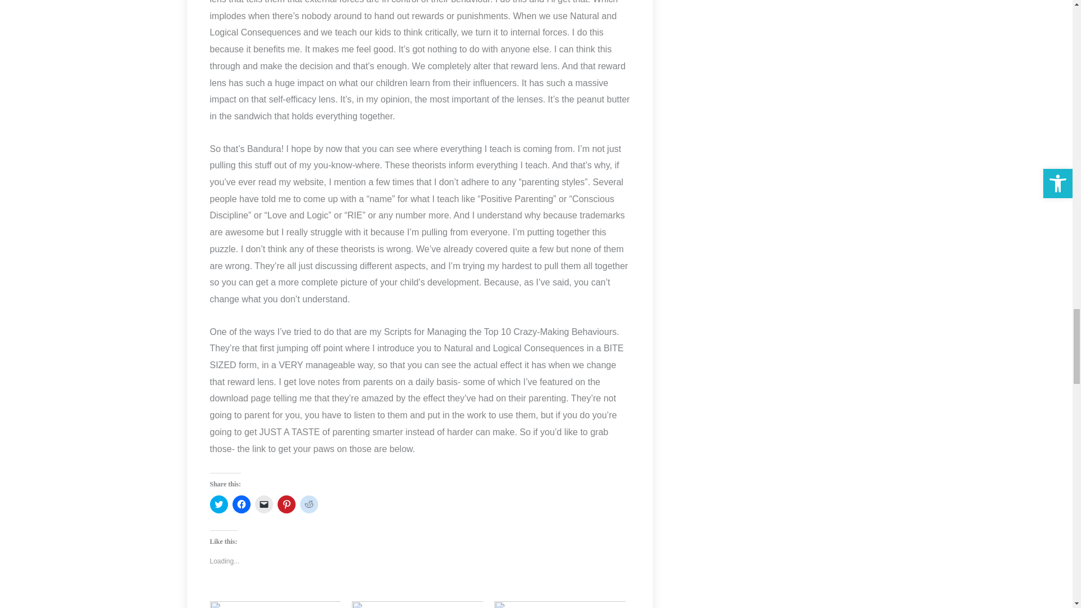  Describe the element at coordinates (263, 504) in the screenshot. I see `Click to email a link to a friend` at that location.